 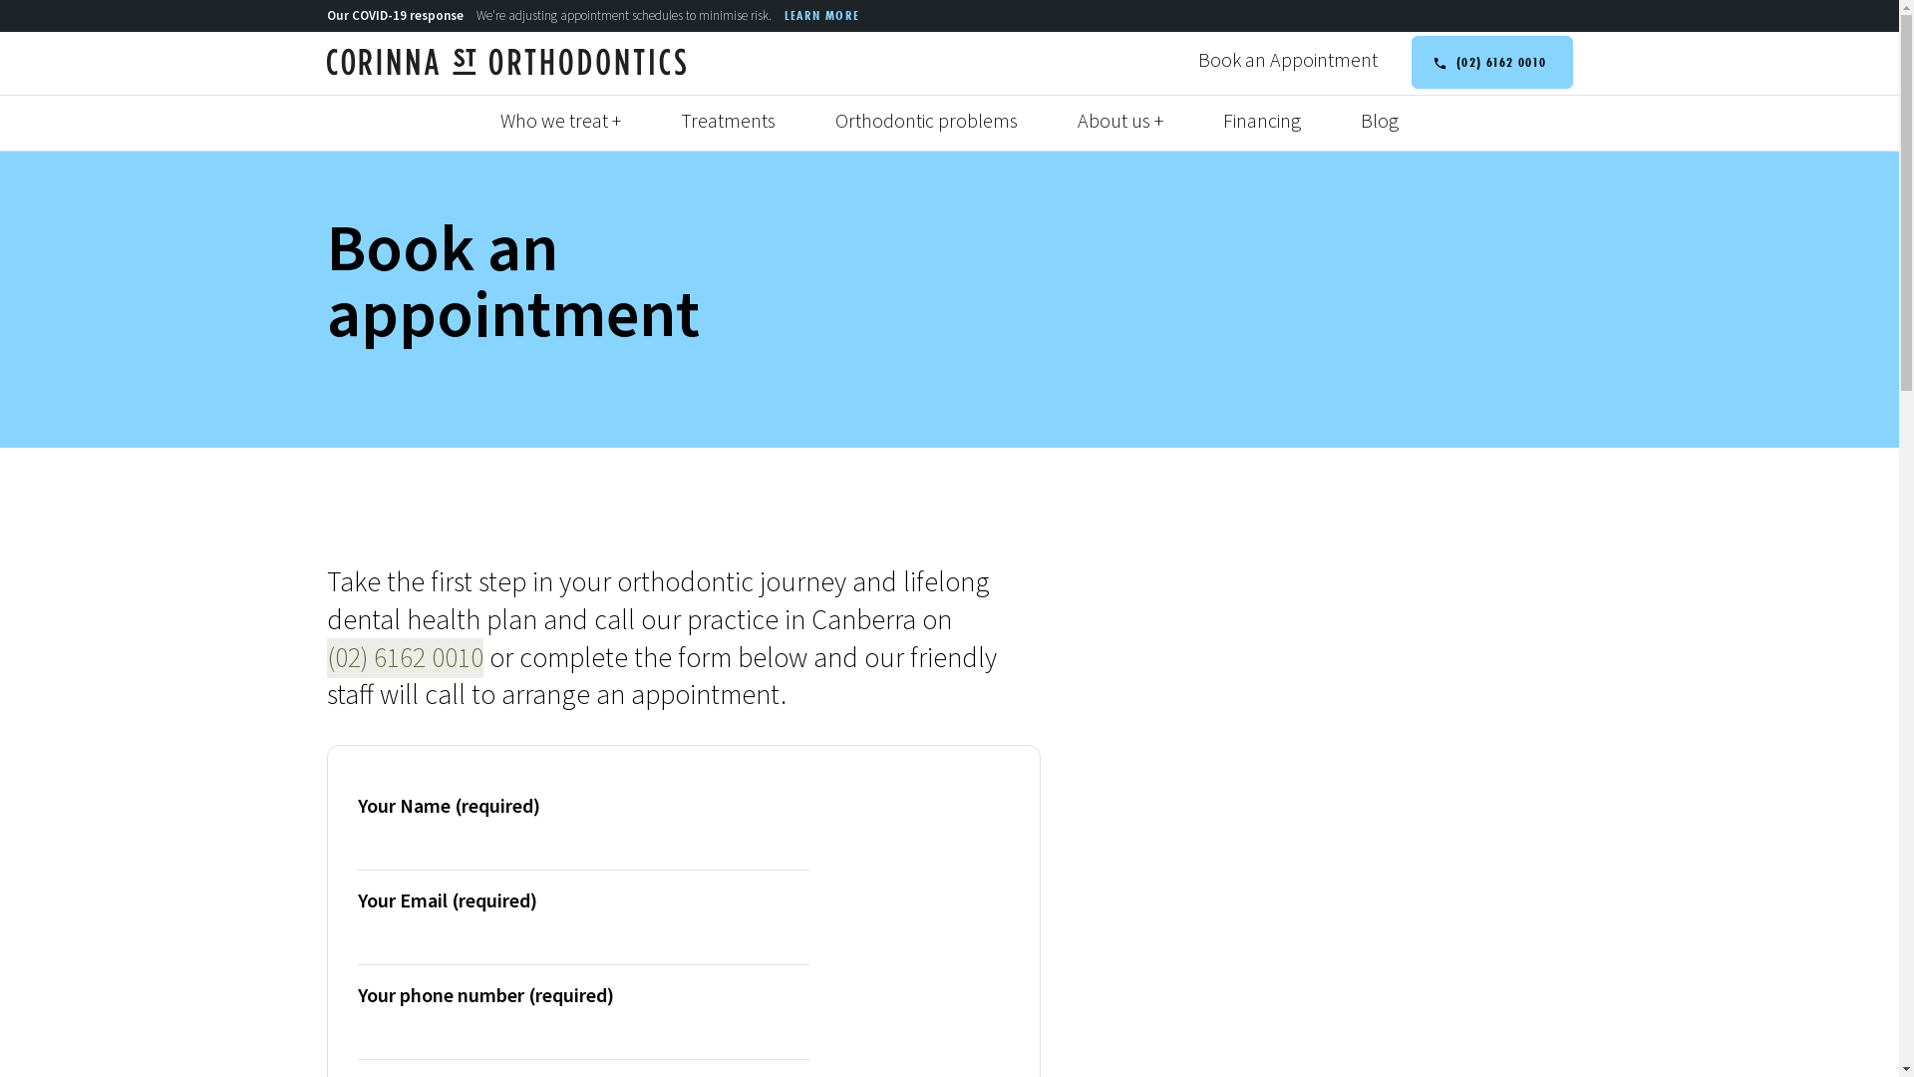 What do you see at coordinates (728, 122) in the screenshot?
I see `Treatments` at bounding box center [728, 122].